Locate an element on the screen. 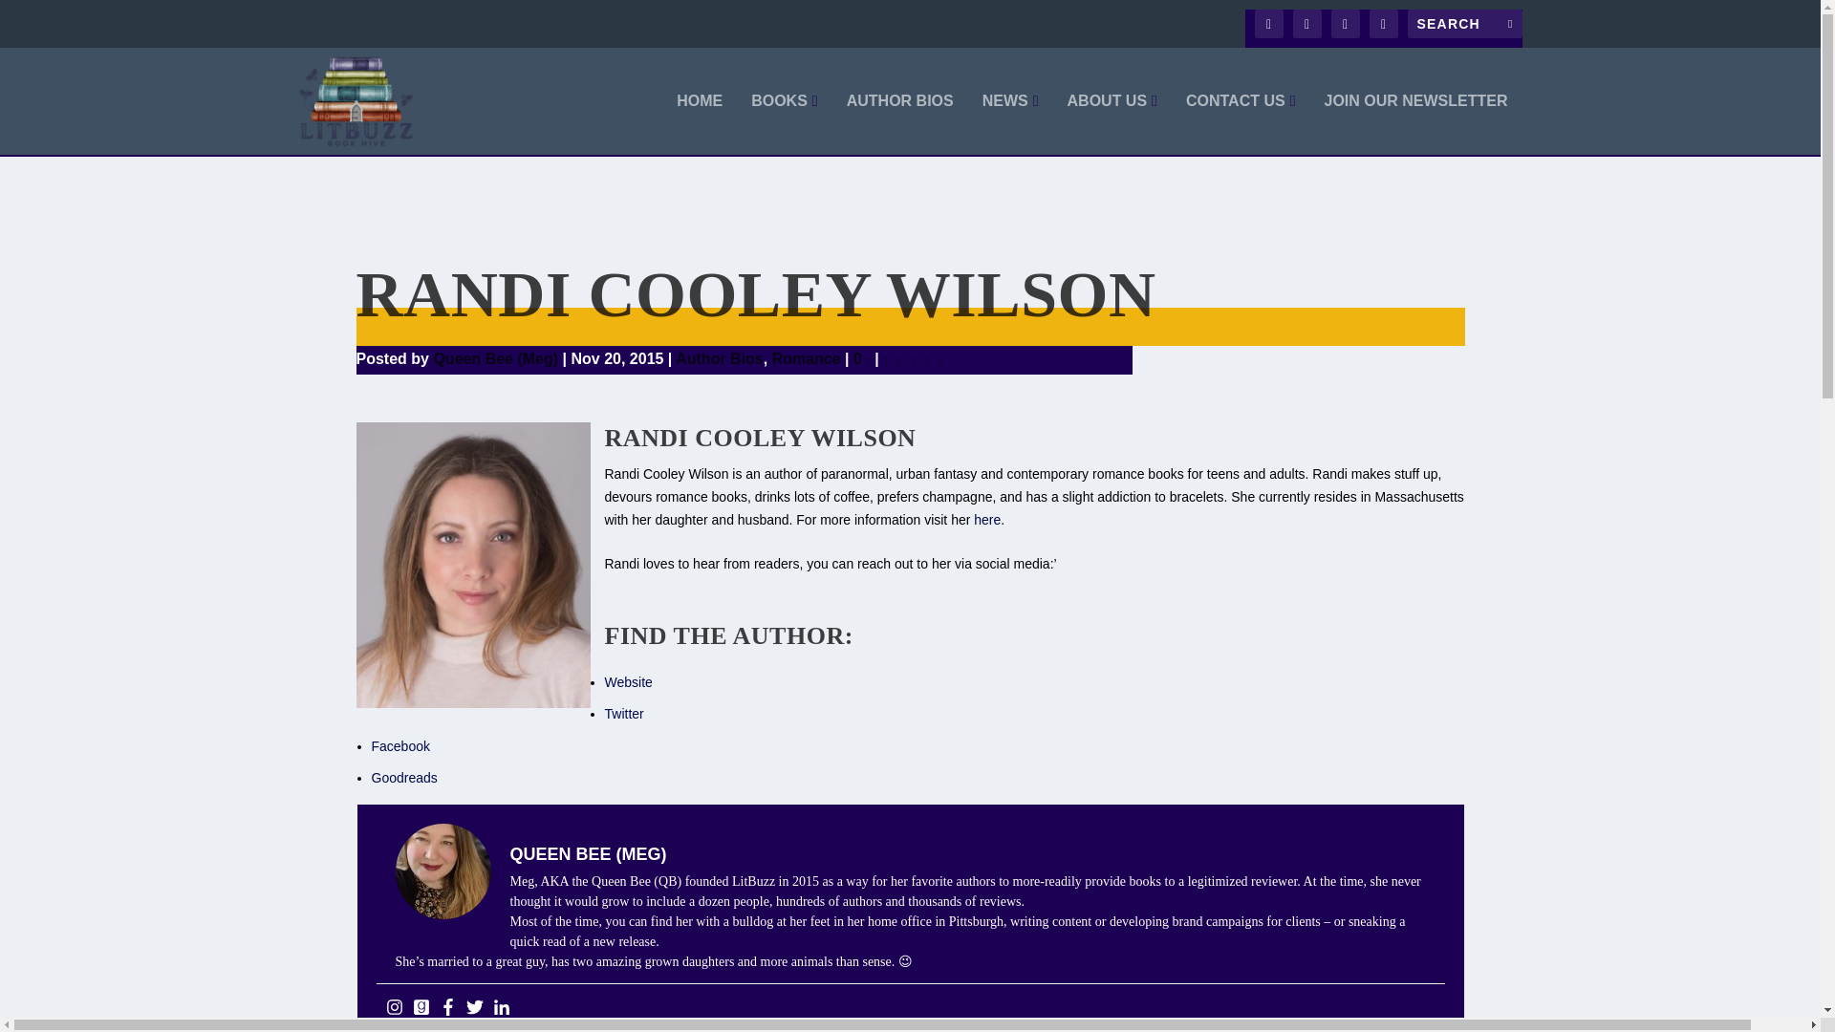 This screenshot has width=1835, height=1032. AUTHOR BIOS is located at coordinates (900, 124).